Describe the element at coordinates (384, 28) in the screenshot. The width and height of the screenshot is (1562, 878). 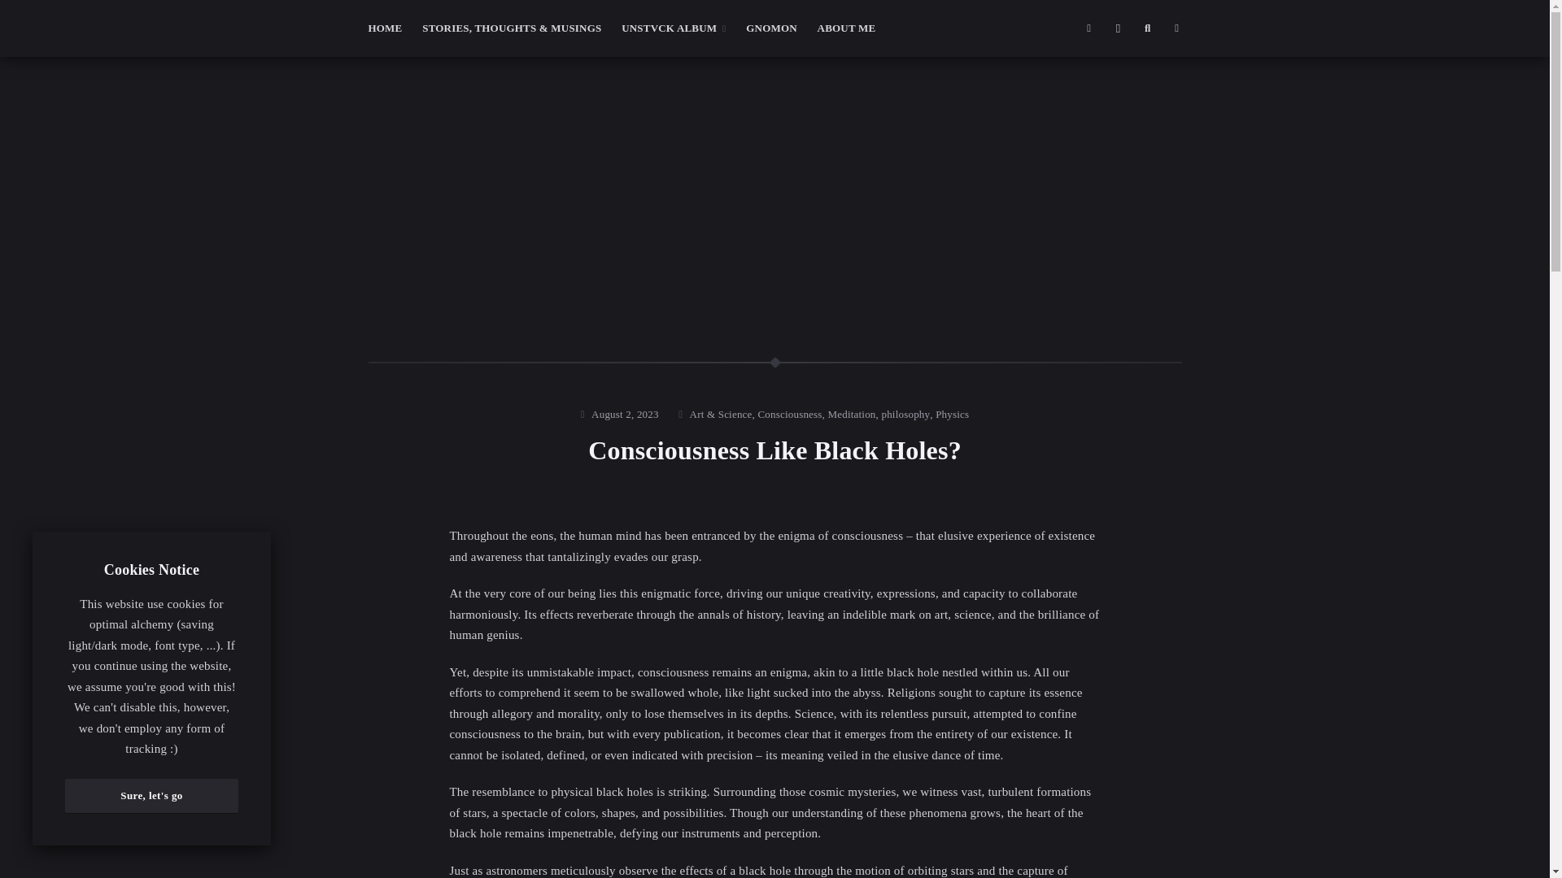
I see `HOME` at that location.